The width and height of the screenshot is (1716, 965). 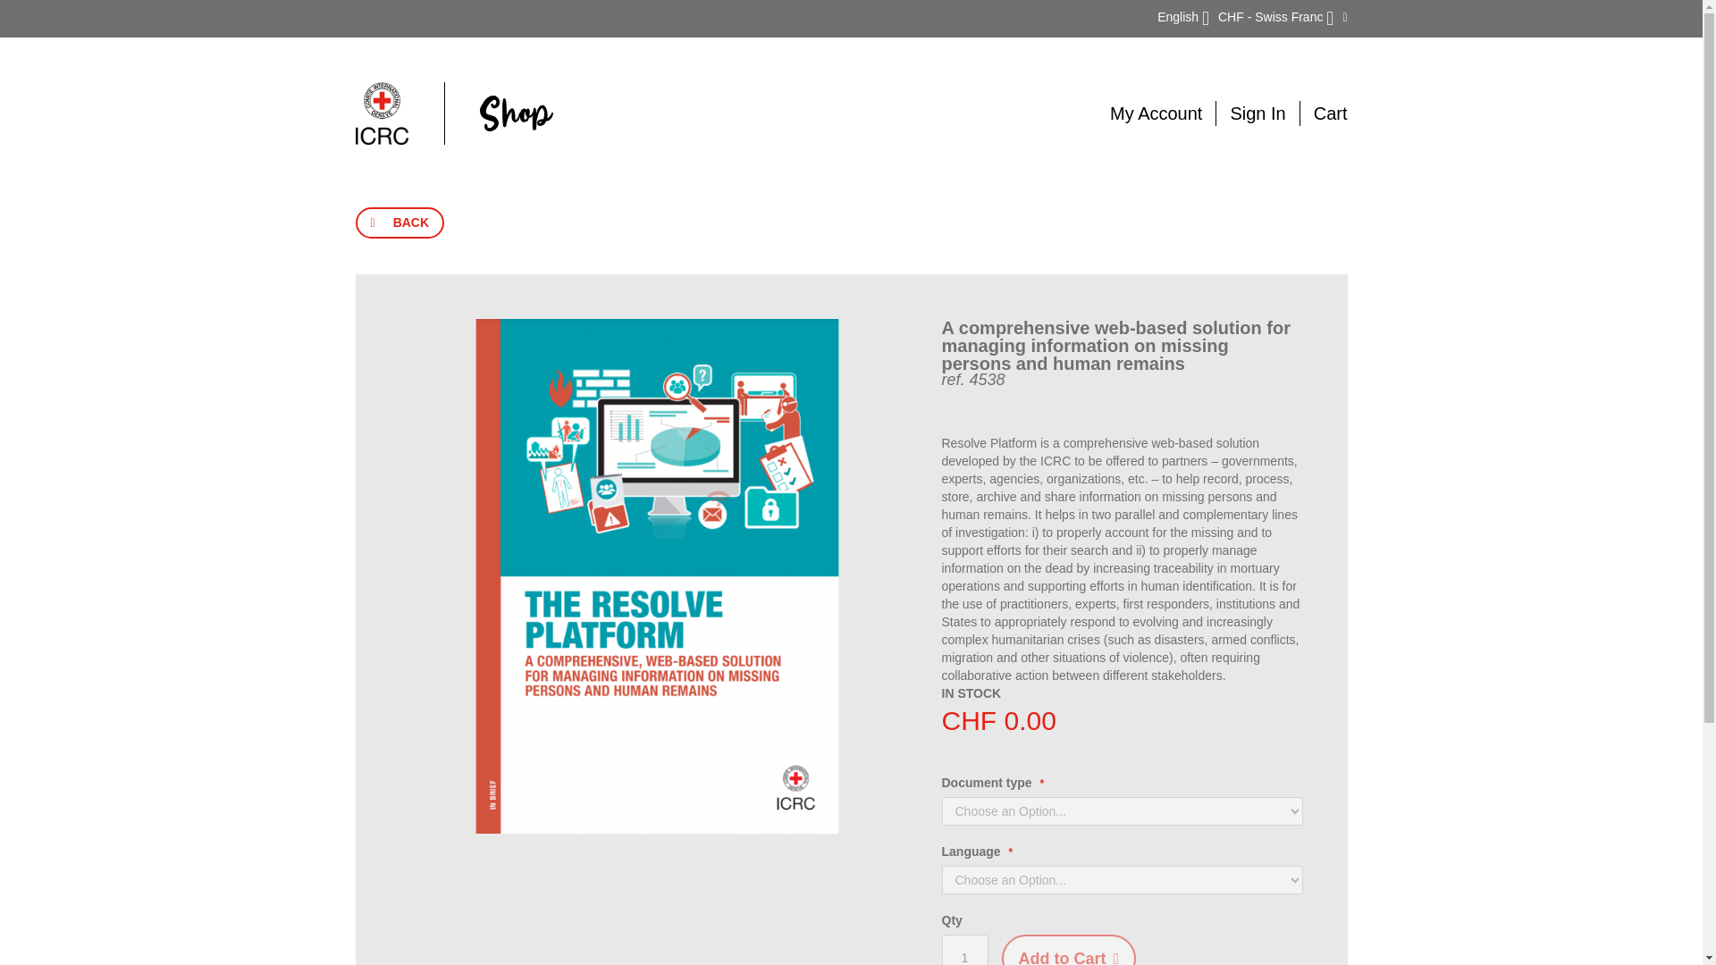 I want to click on Sign In, so click(x=1258, y=113).